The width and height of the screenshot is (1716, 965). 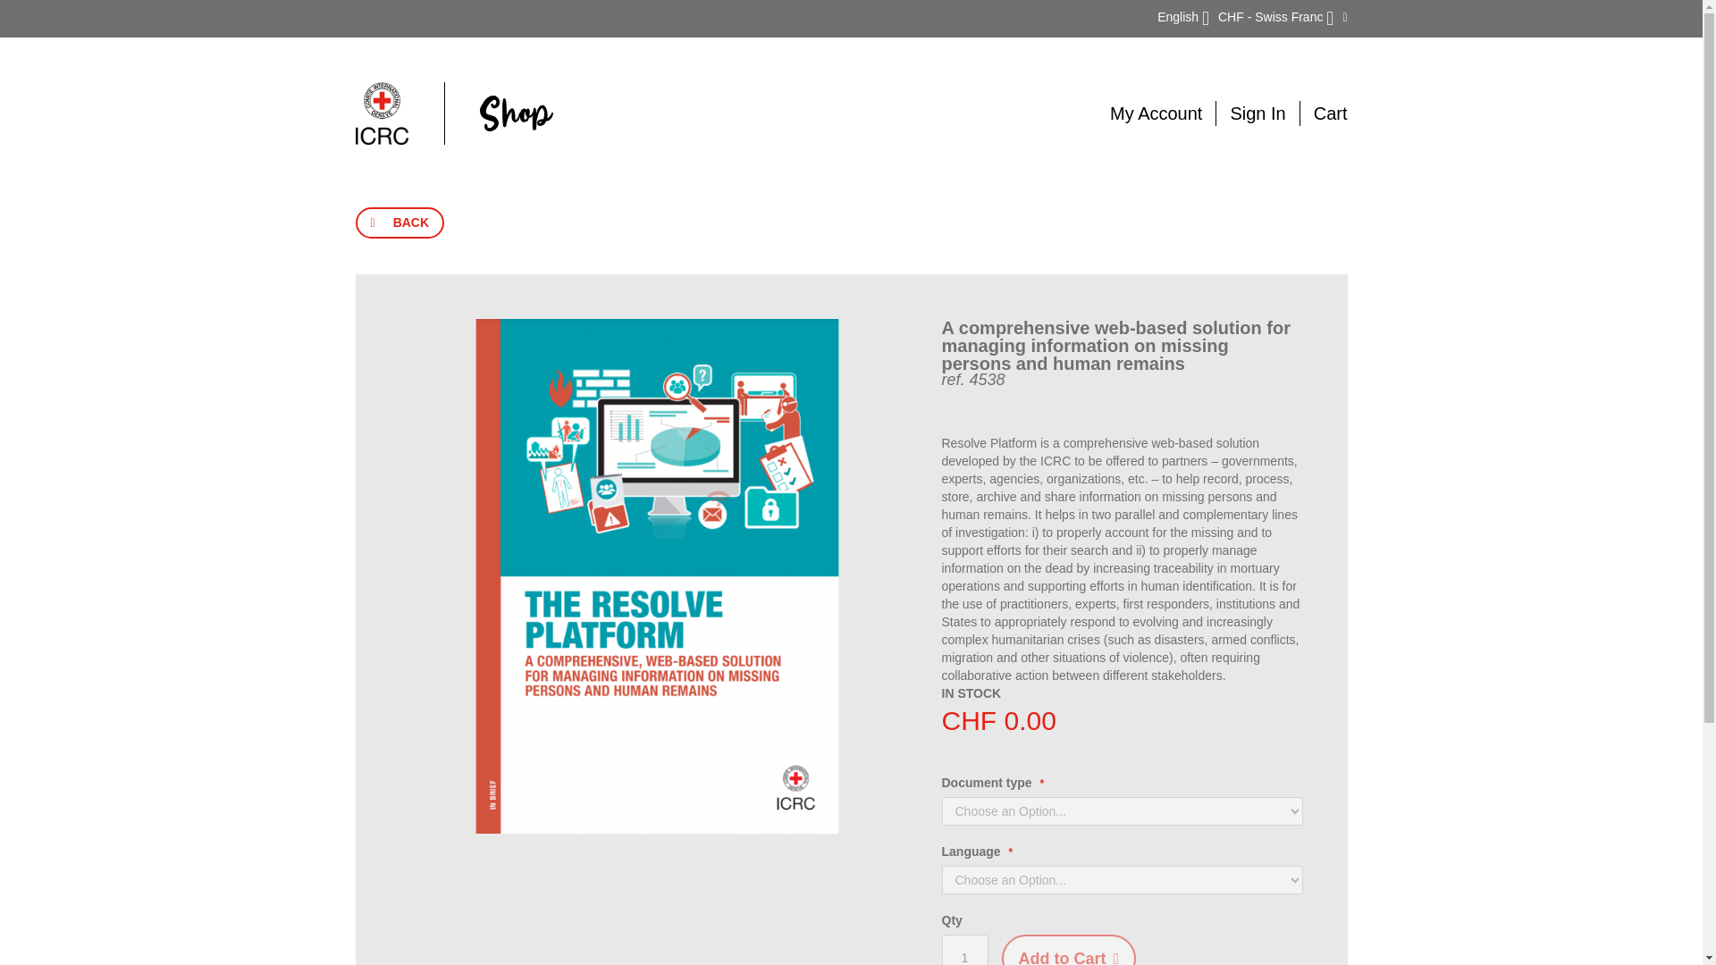 I want to click on Sign In, so click(x=1258, y=113).